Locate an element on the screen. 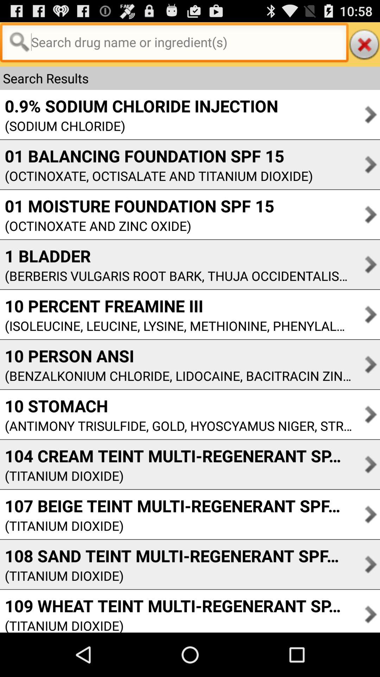 This screenshot has width=380, height=677. choose 10 percent freamine icon is located at coordinates (176, 306).